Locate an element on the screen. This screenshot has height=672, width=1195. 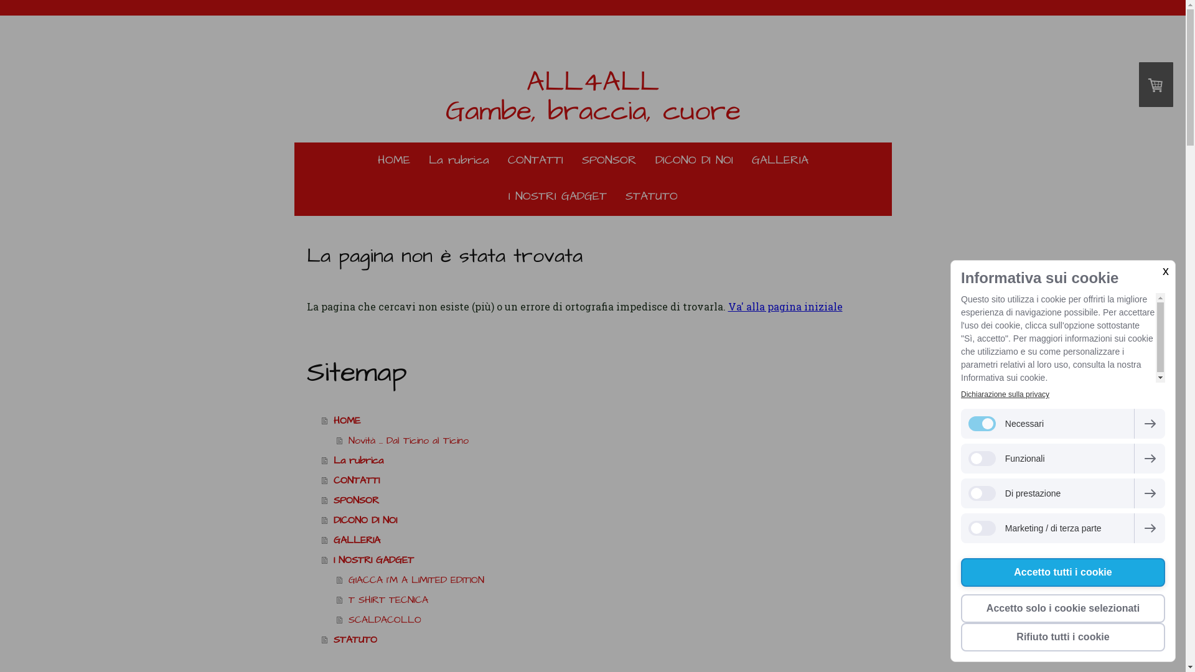
GALLERIA is located at coordinates (779, 161).